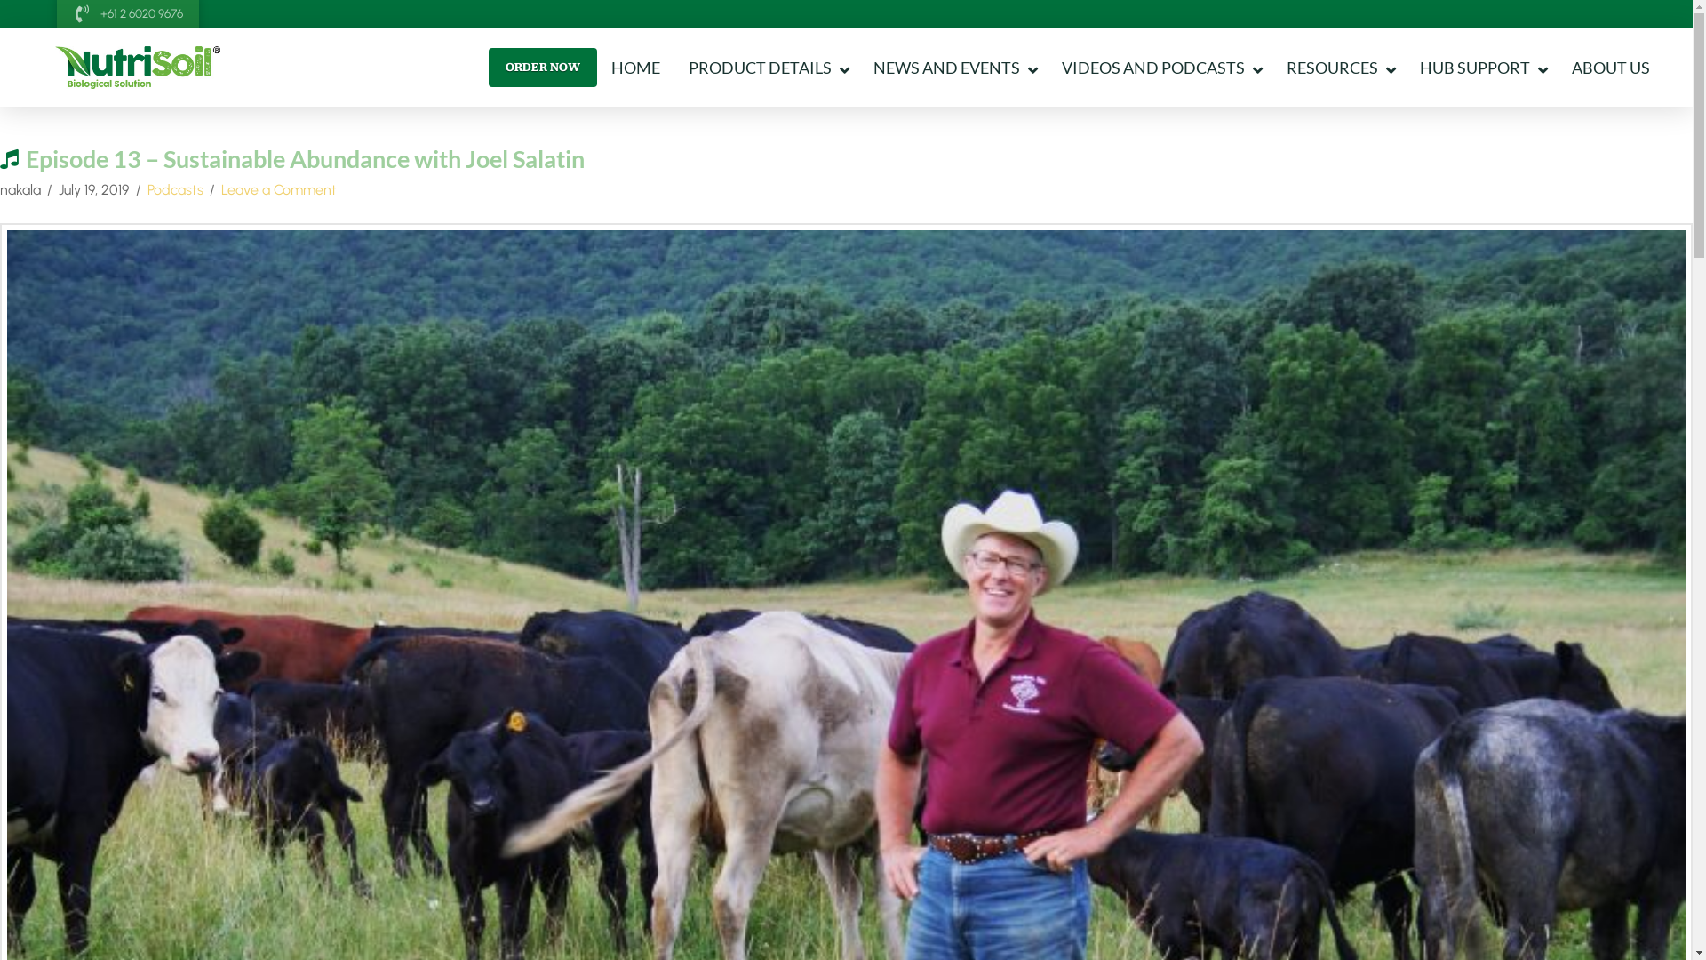 This screenshot has height=960, width=1706. I want to click on ABOUT US, so click(1611, 68).